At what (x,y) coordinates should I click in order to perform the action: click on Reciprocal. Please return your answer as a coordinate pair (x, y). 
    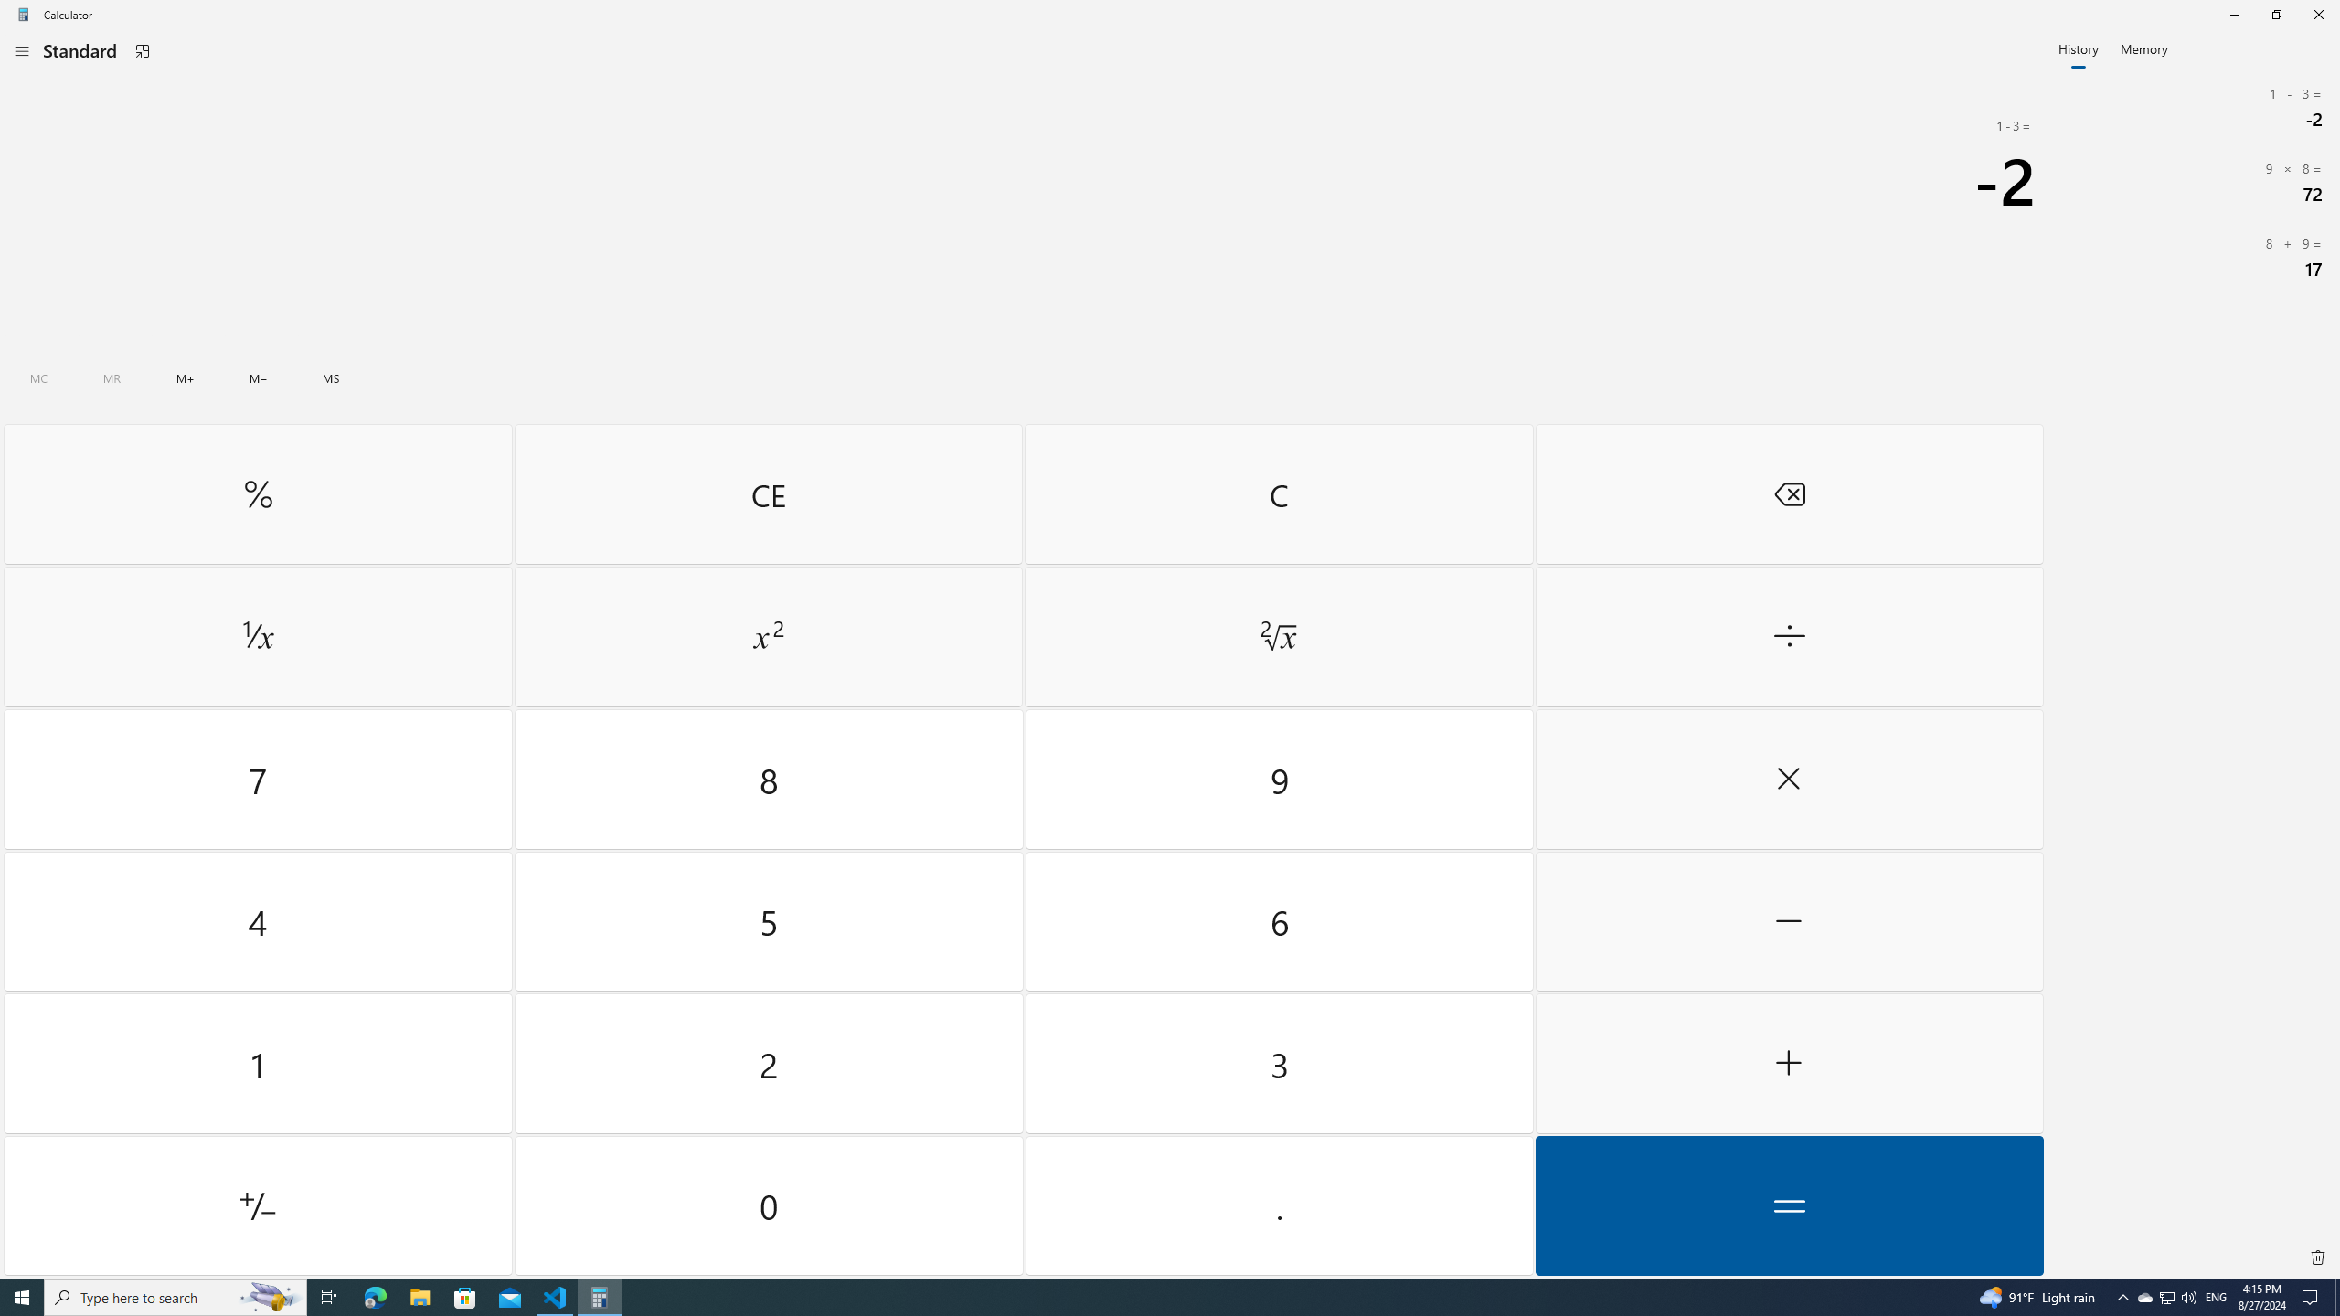
    Looking at the image, I should click on (258, 637).